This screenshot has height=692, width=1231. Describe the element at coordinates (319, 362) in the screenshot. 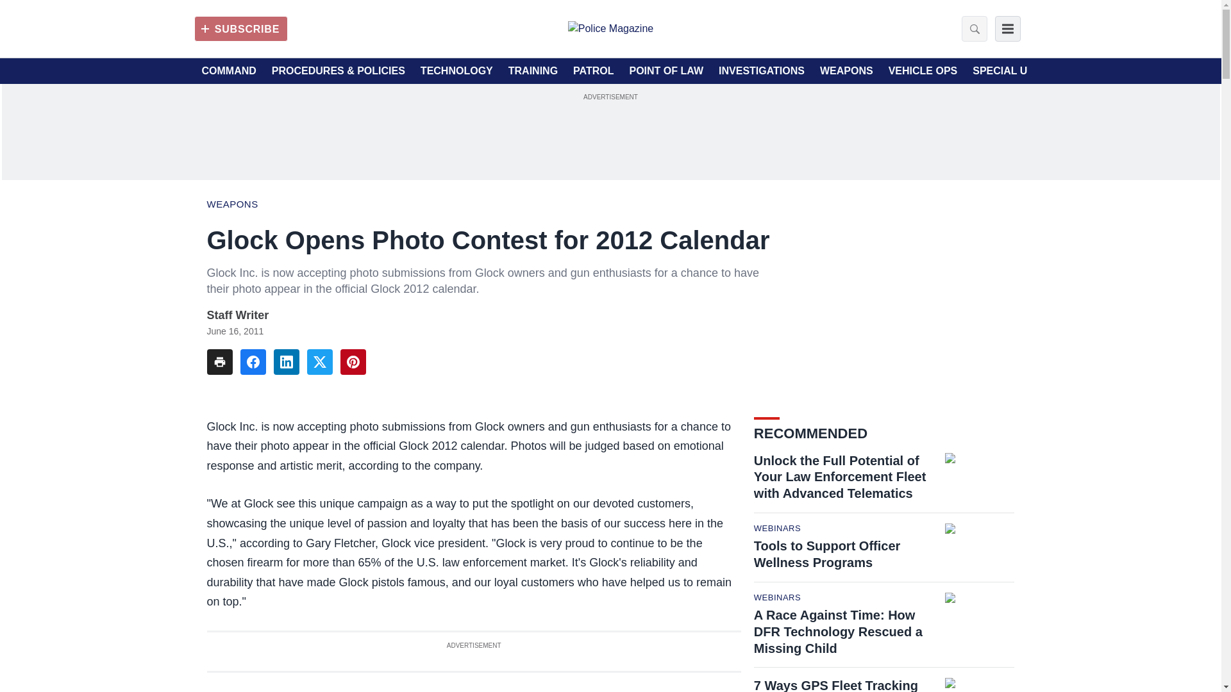

I see `Share To twitter` at that location.